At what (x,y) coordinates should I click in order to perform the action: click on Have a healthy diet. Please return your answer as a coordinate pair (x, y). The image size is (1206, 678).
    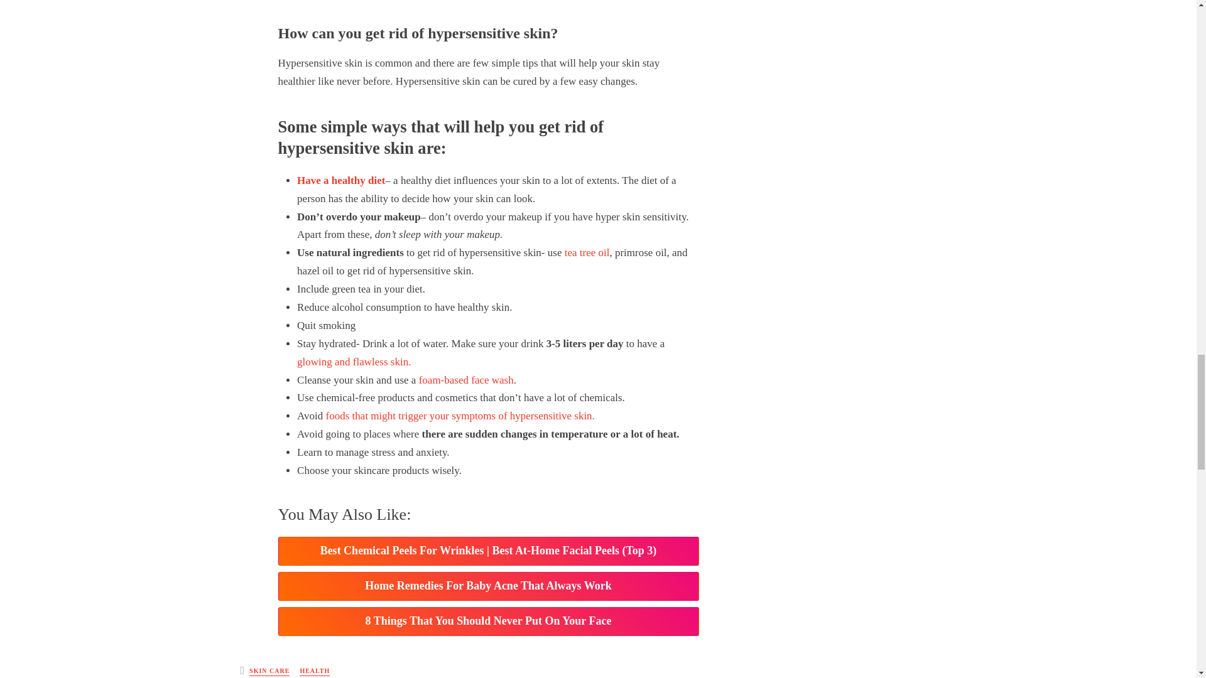
    Looking at the image, I should click on (340, 180).